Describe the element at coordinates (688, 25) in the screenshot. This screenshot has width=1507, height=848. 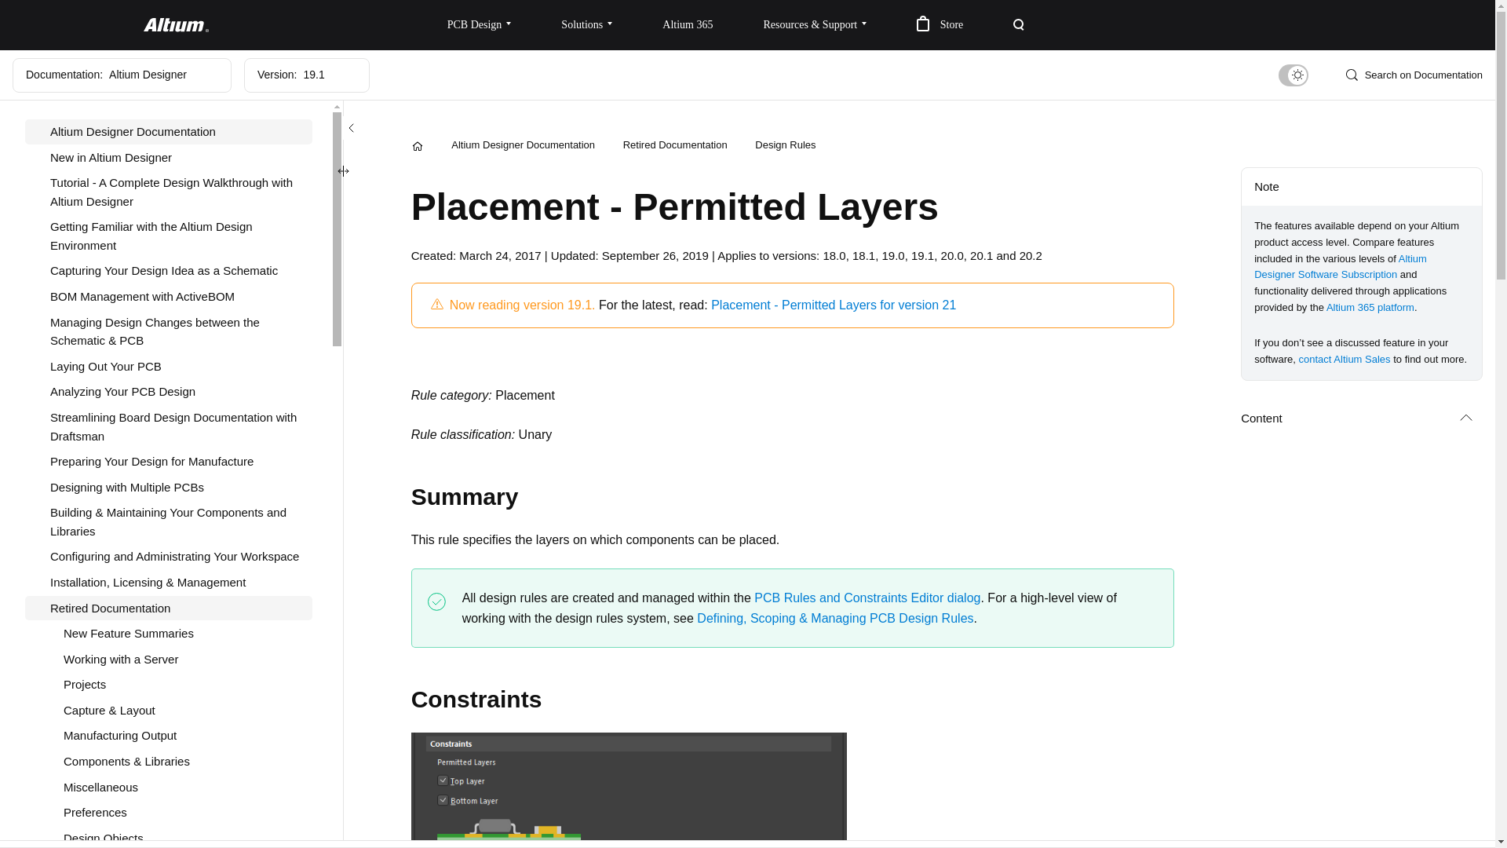
I see `Altium 365` at that location.